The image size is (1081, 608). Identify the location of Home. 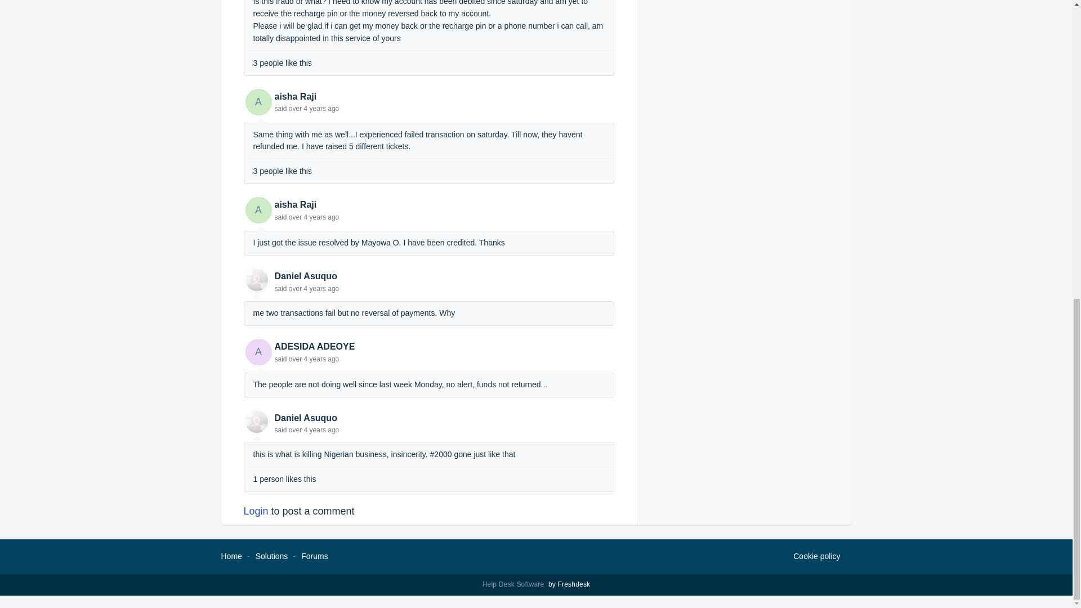
(231, 556).